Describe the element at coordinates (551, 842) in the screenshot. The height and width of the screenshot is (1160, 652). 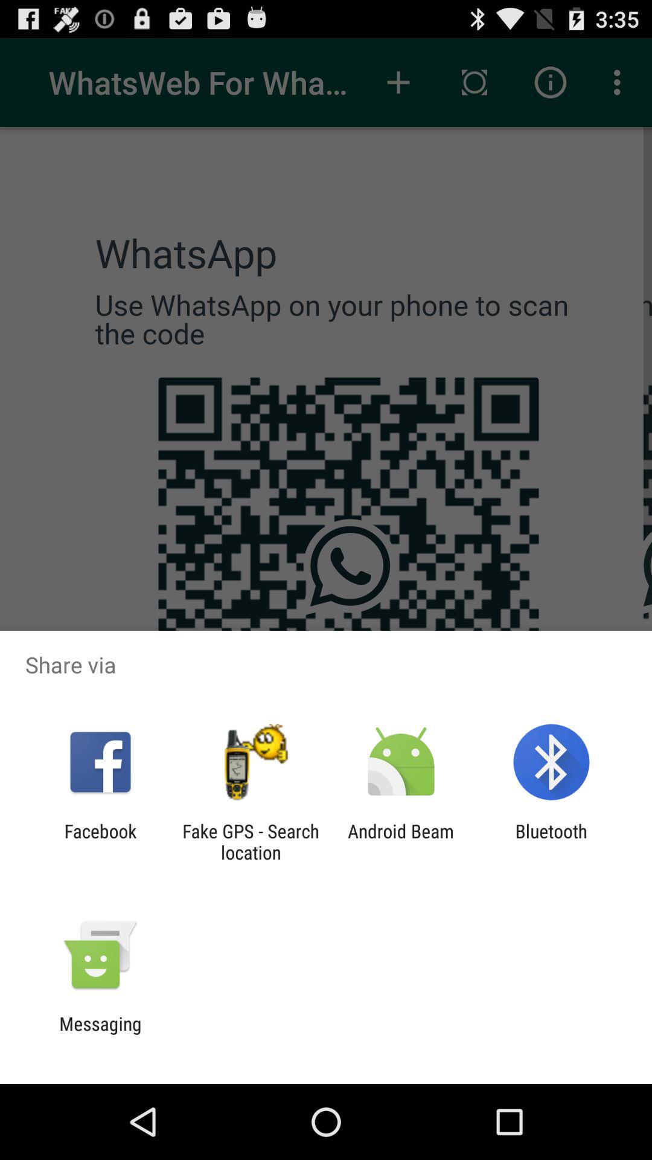
I see `choose icon next to android beam app` at that location.